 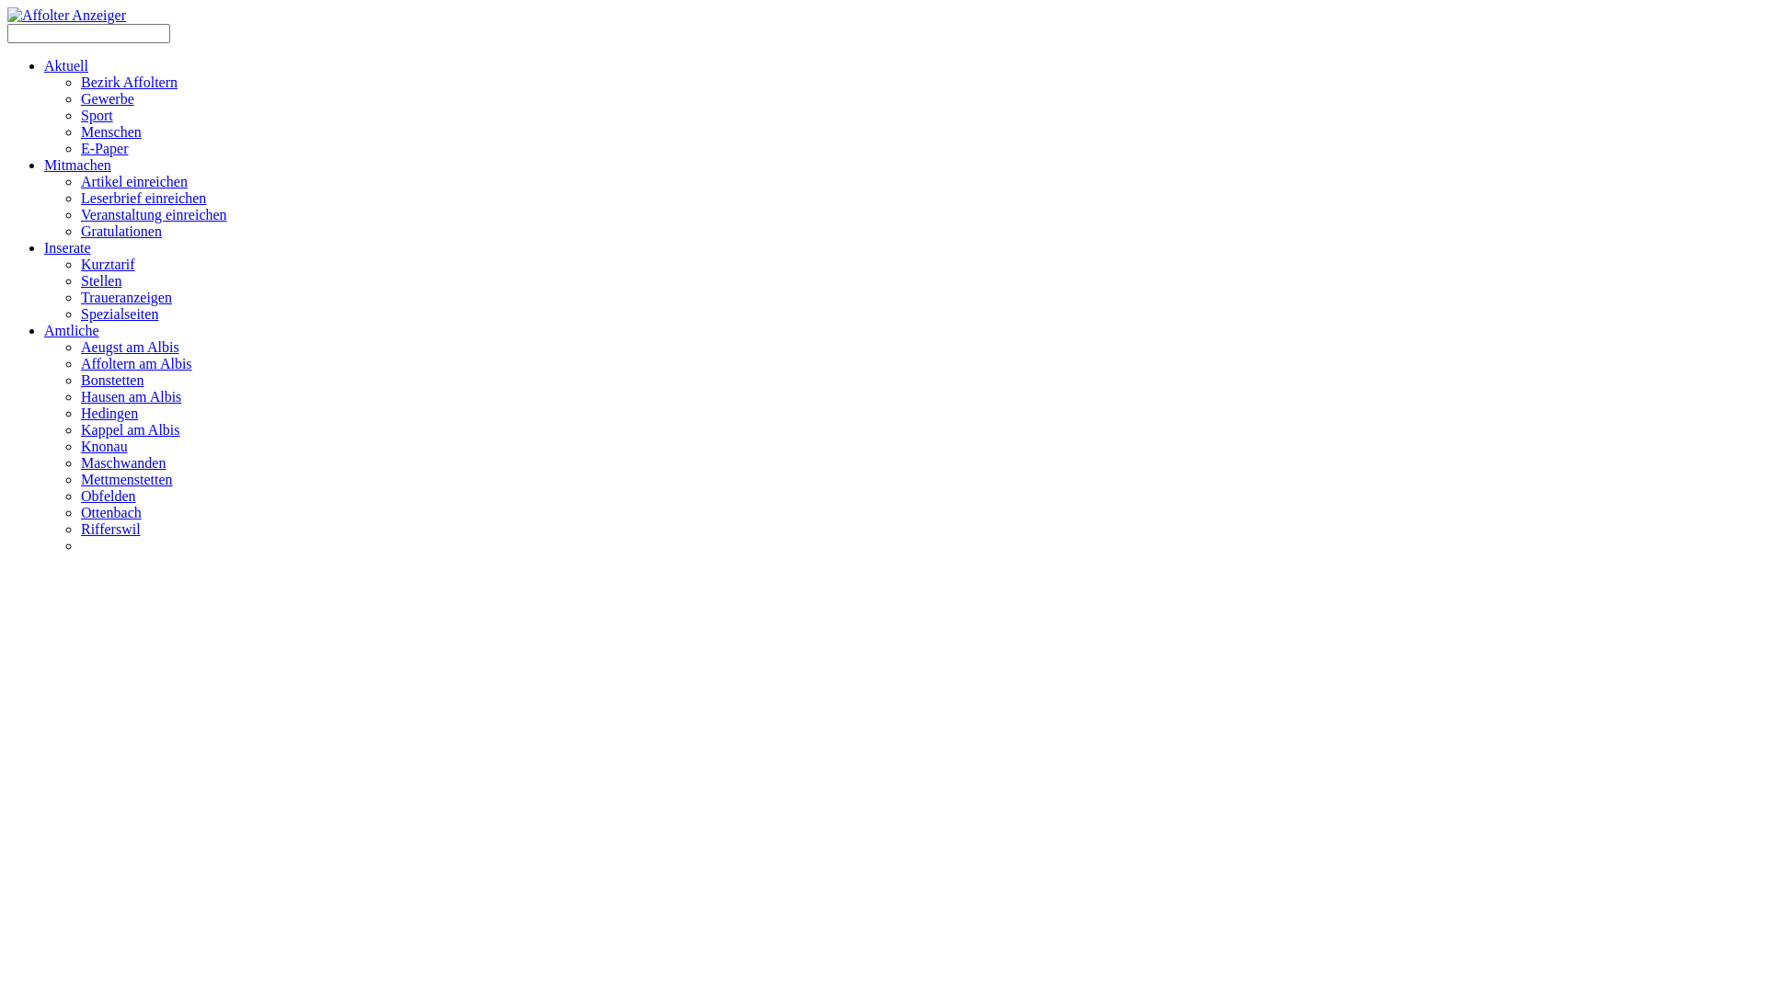 I want to click on Mettmenstetten, so click(x=127, y=480).